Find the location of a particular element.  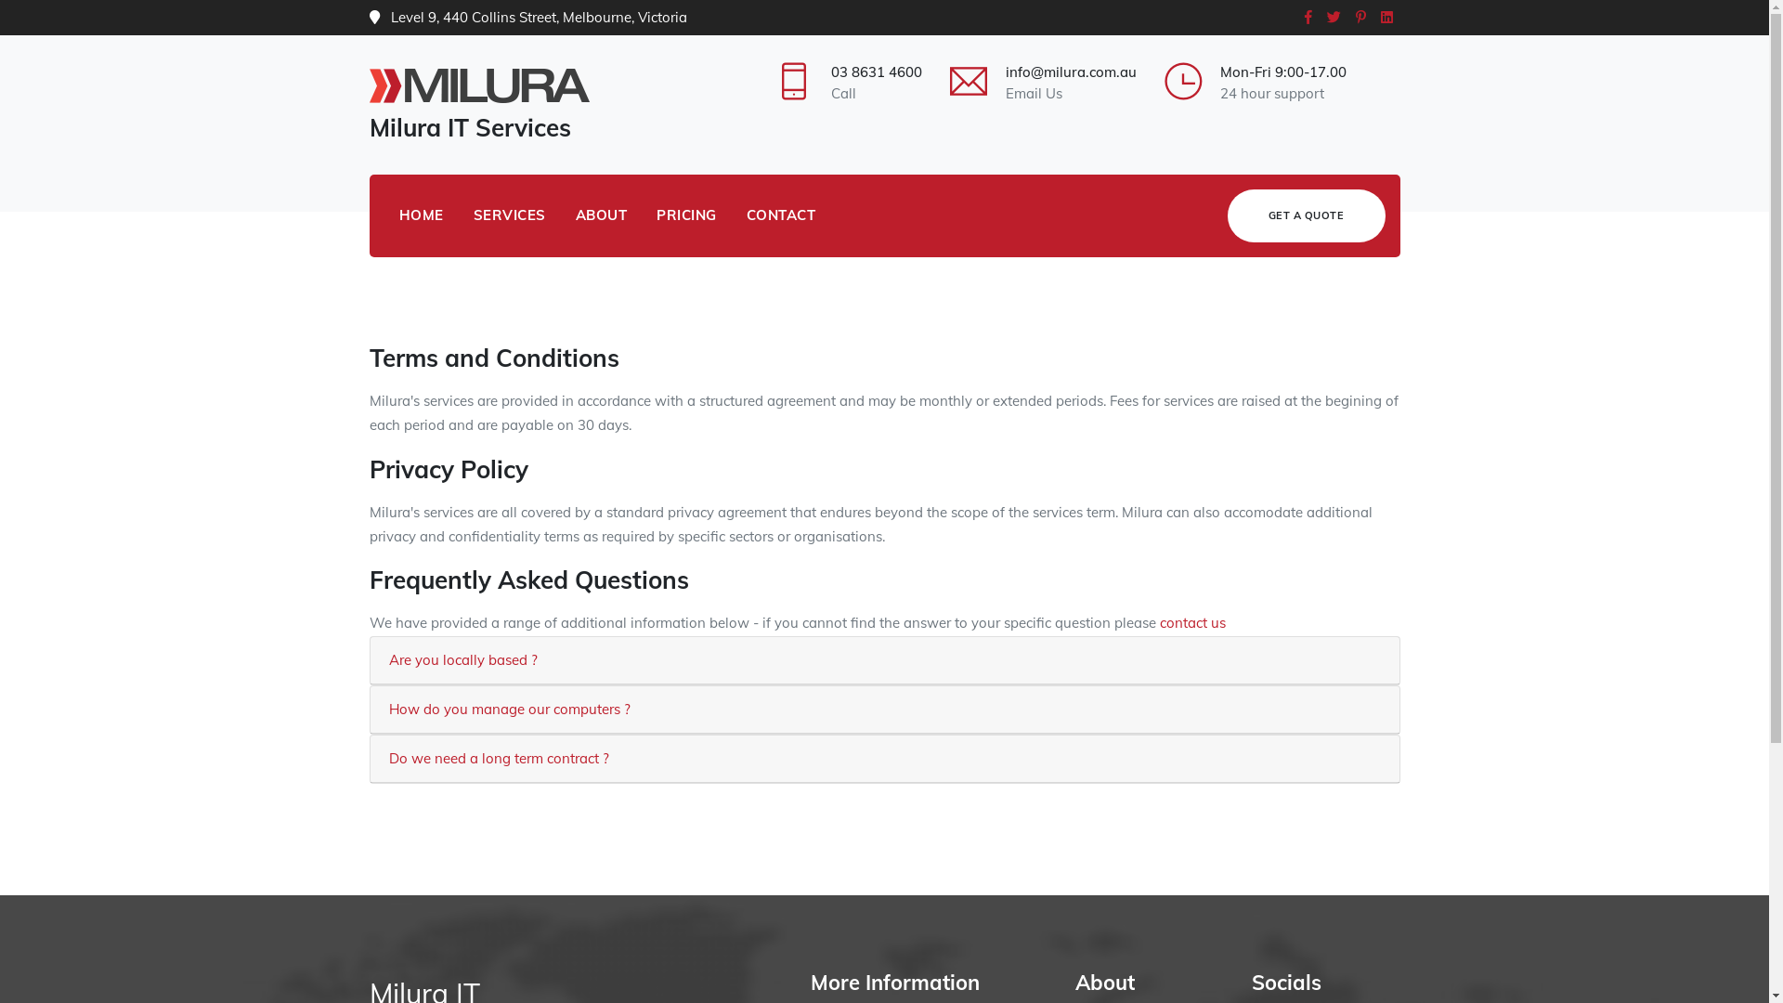

GET A QUOTE is located at coordinates (1307, 215).